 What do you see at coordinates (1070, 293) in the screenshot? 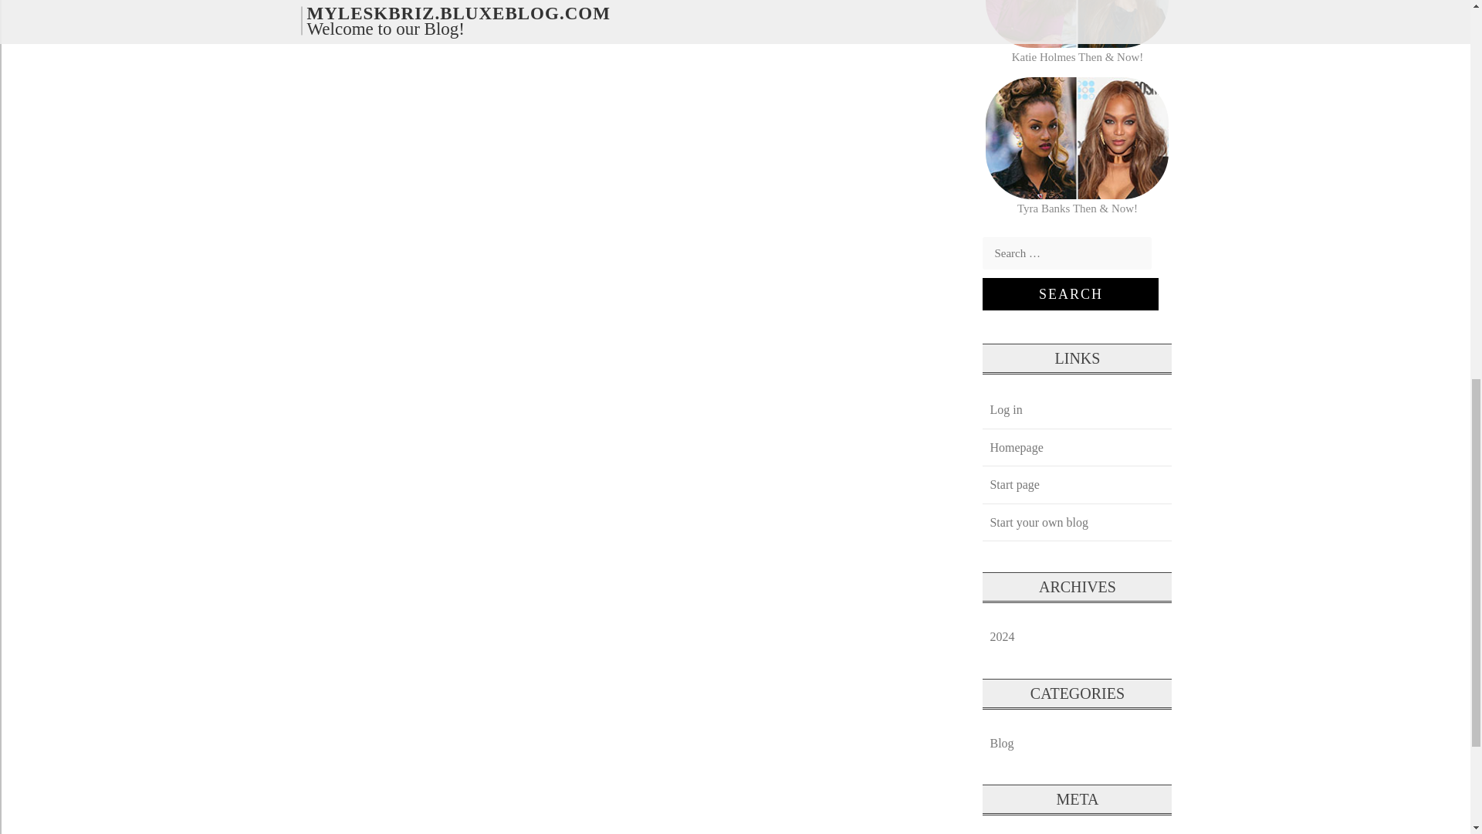
I see `Search` at bounding box center [1070, 293].